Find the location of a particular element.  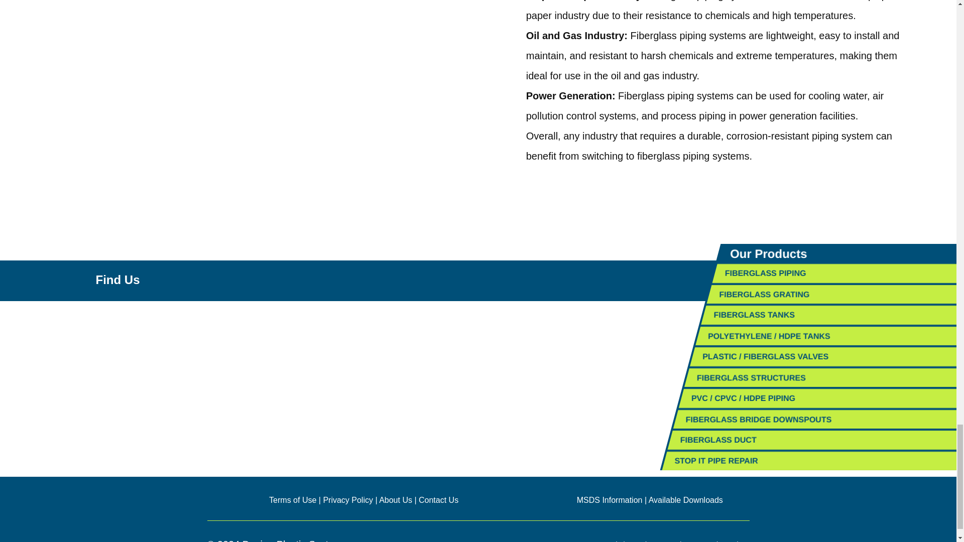

About Us is located at coordinates (396, 500).